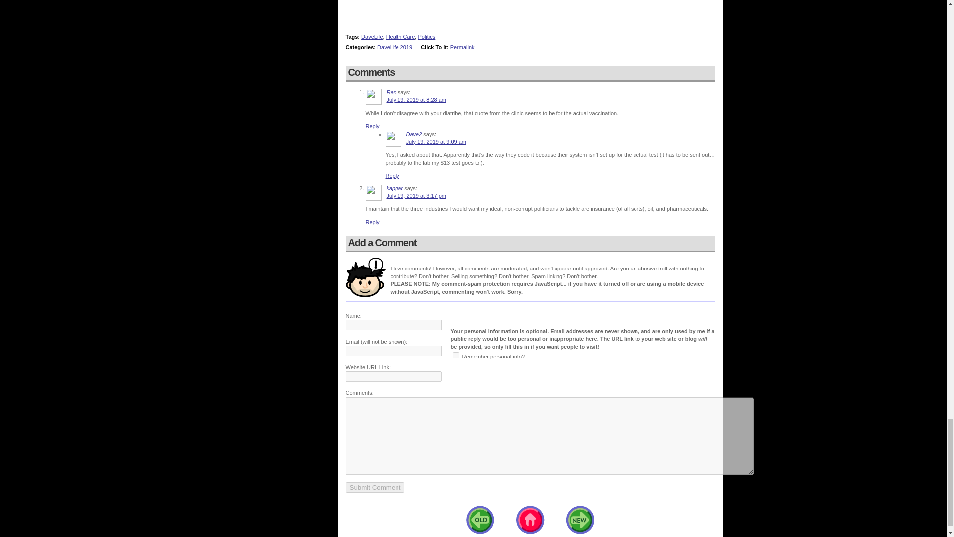 This screenshot has height=537, width=954. I want to click on Reply, so click(373, 126).